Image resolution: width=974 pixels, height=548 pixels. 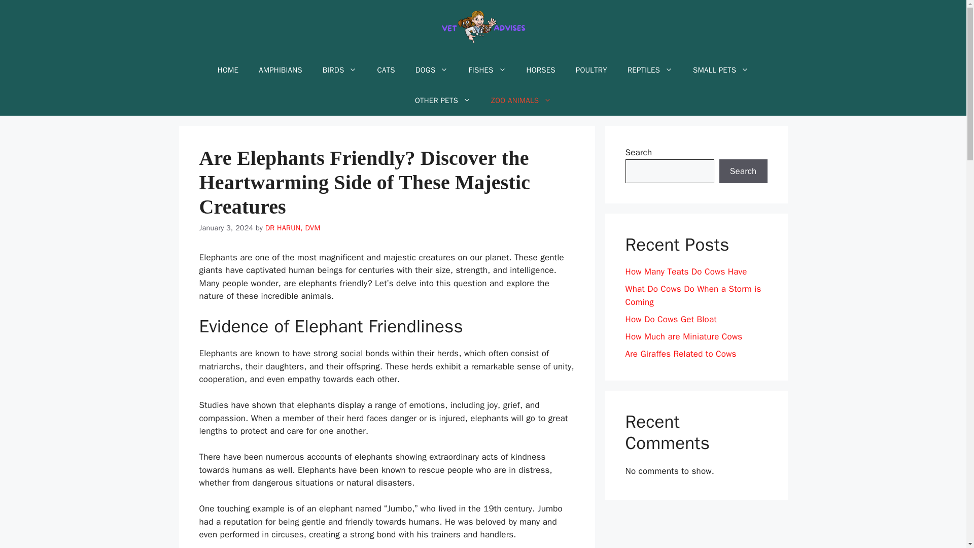 What do you see at coordinates (521, 100) in the screenshot?
I see `ZOO ANIMALS` at bounding box center [521, 100].